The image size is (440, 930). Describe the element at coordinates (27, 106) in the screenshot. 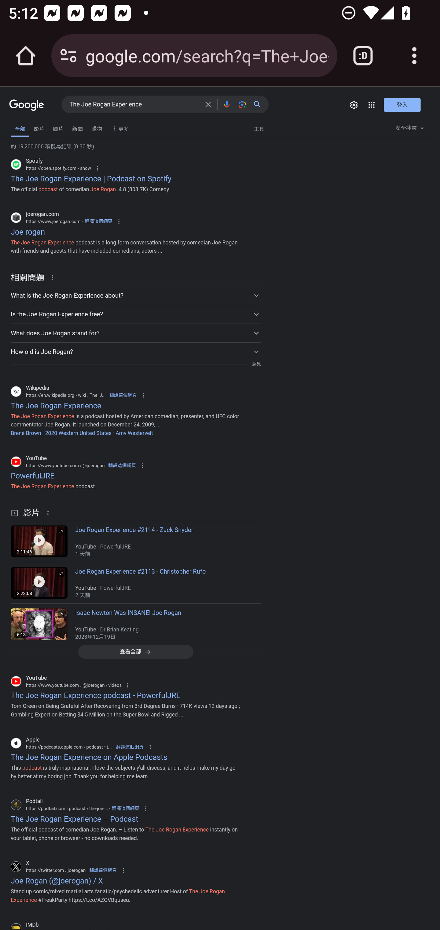

I see `Google` at that location.